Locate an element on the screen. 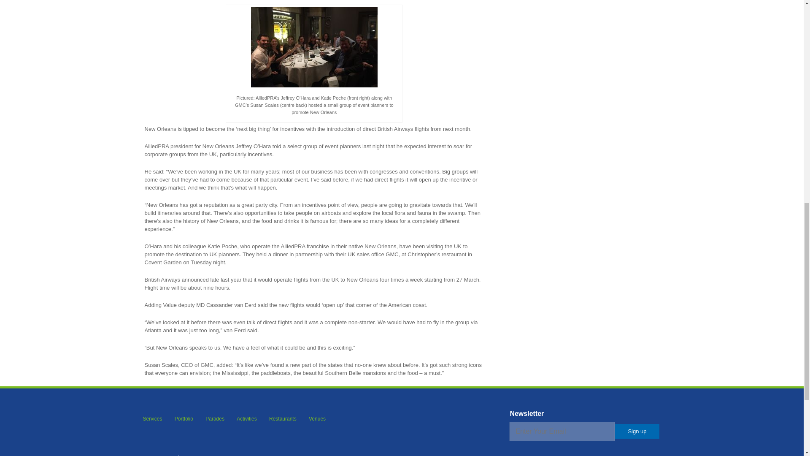  Venues is located at coordinates (317, 419).